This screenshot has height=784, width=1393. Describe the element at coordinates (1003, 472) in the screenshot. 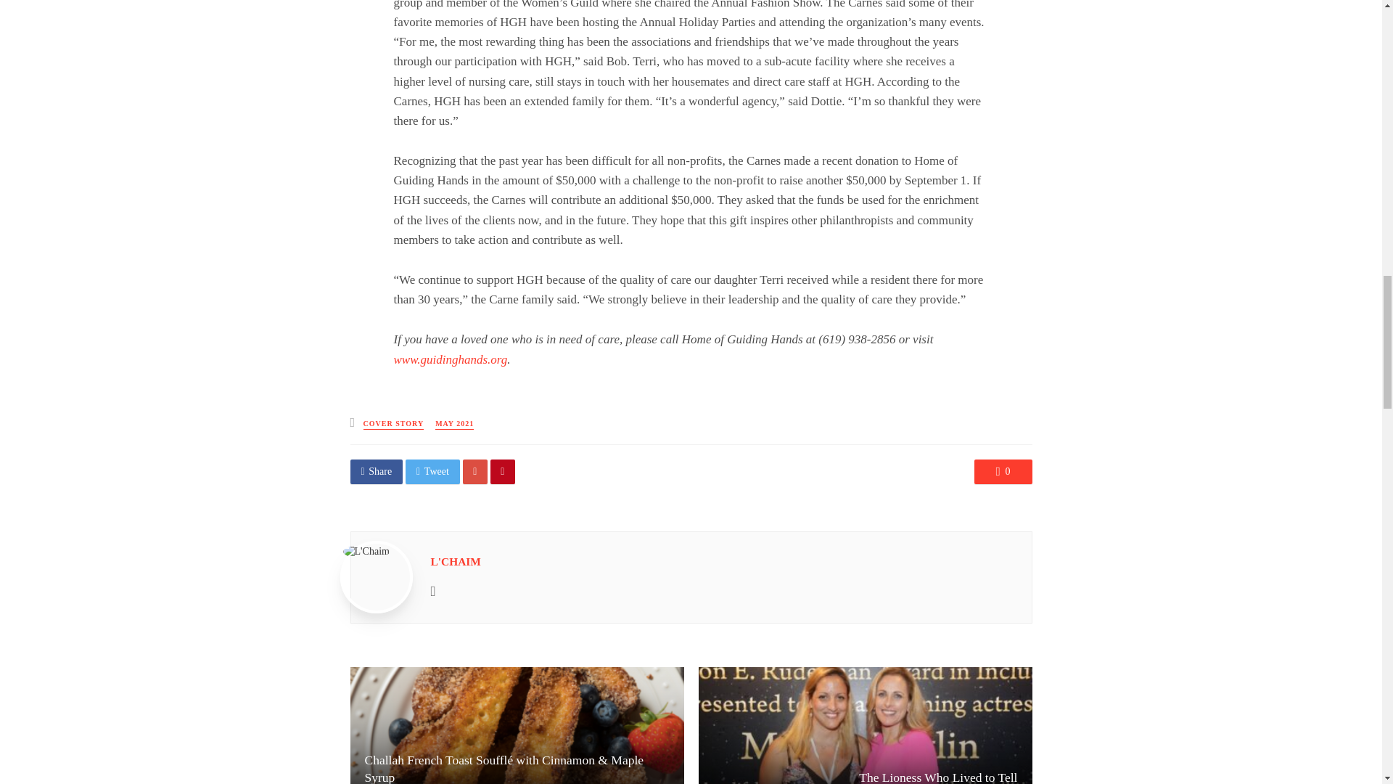

I see `0` at that location.